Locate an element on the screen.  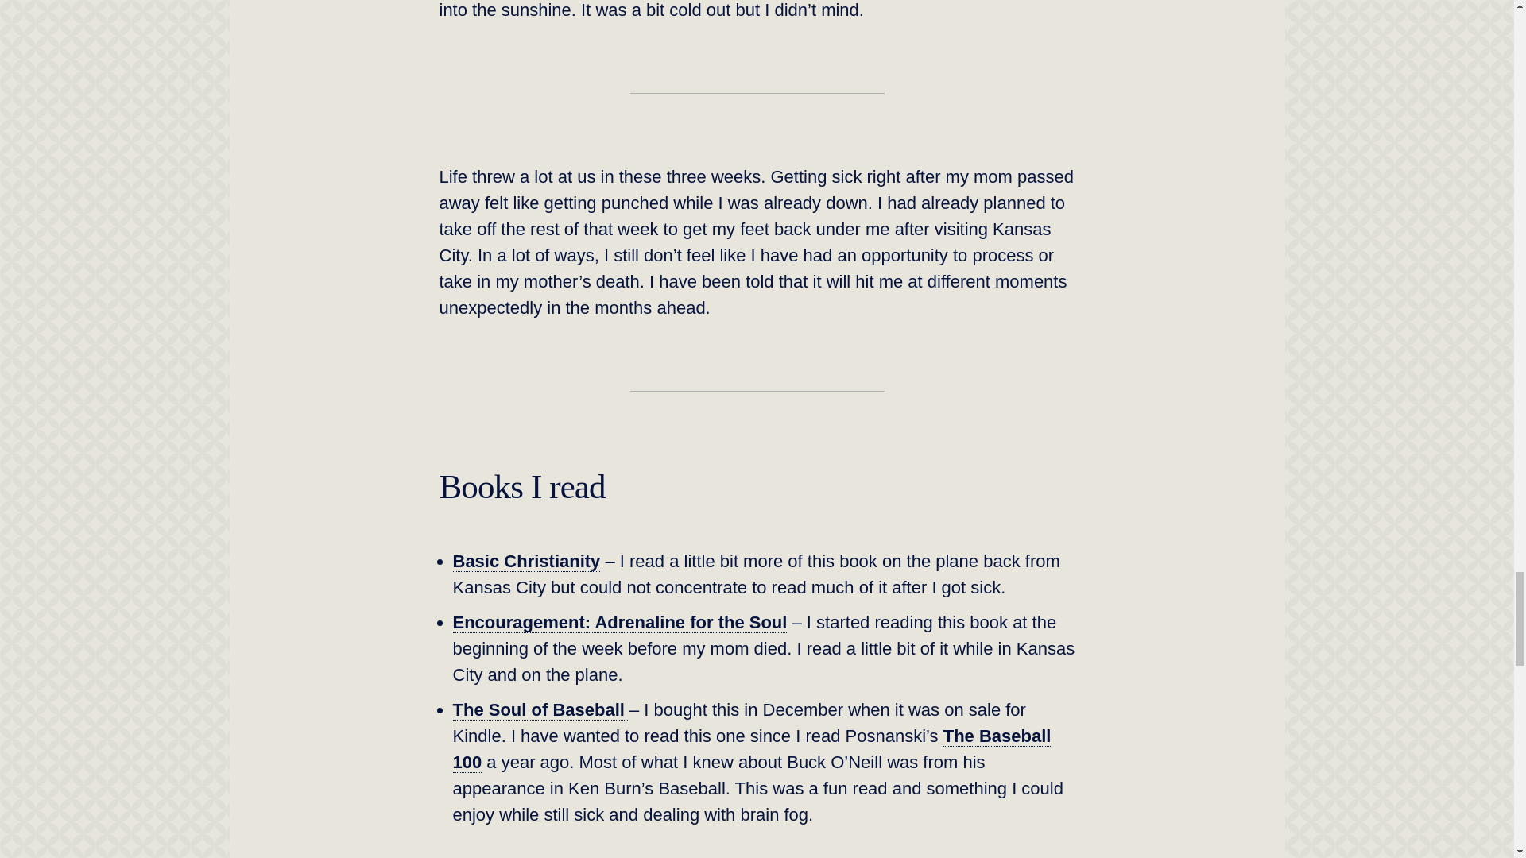
Basic Christianity is located at coordinates (527, 562).